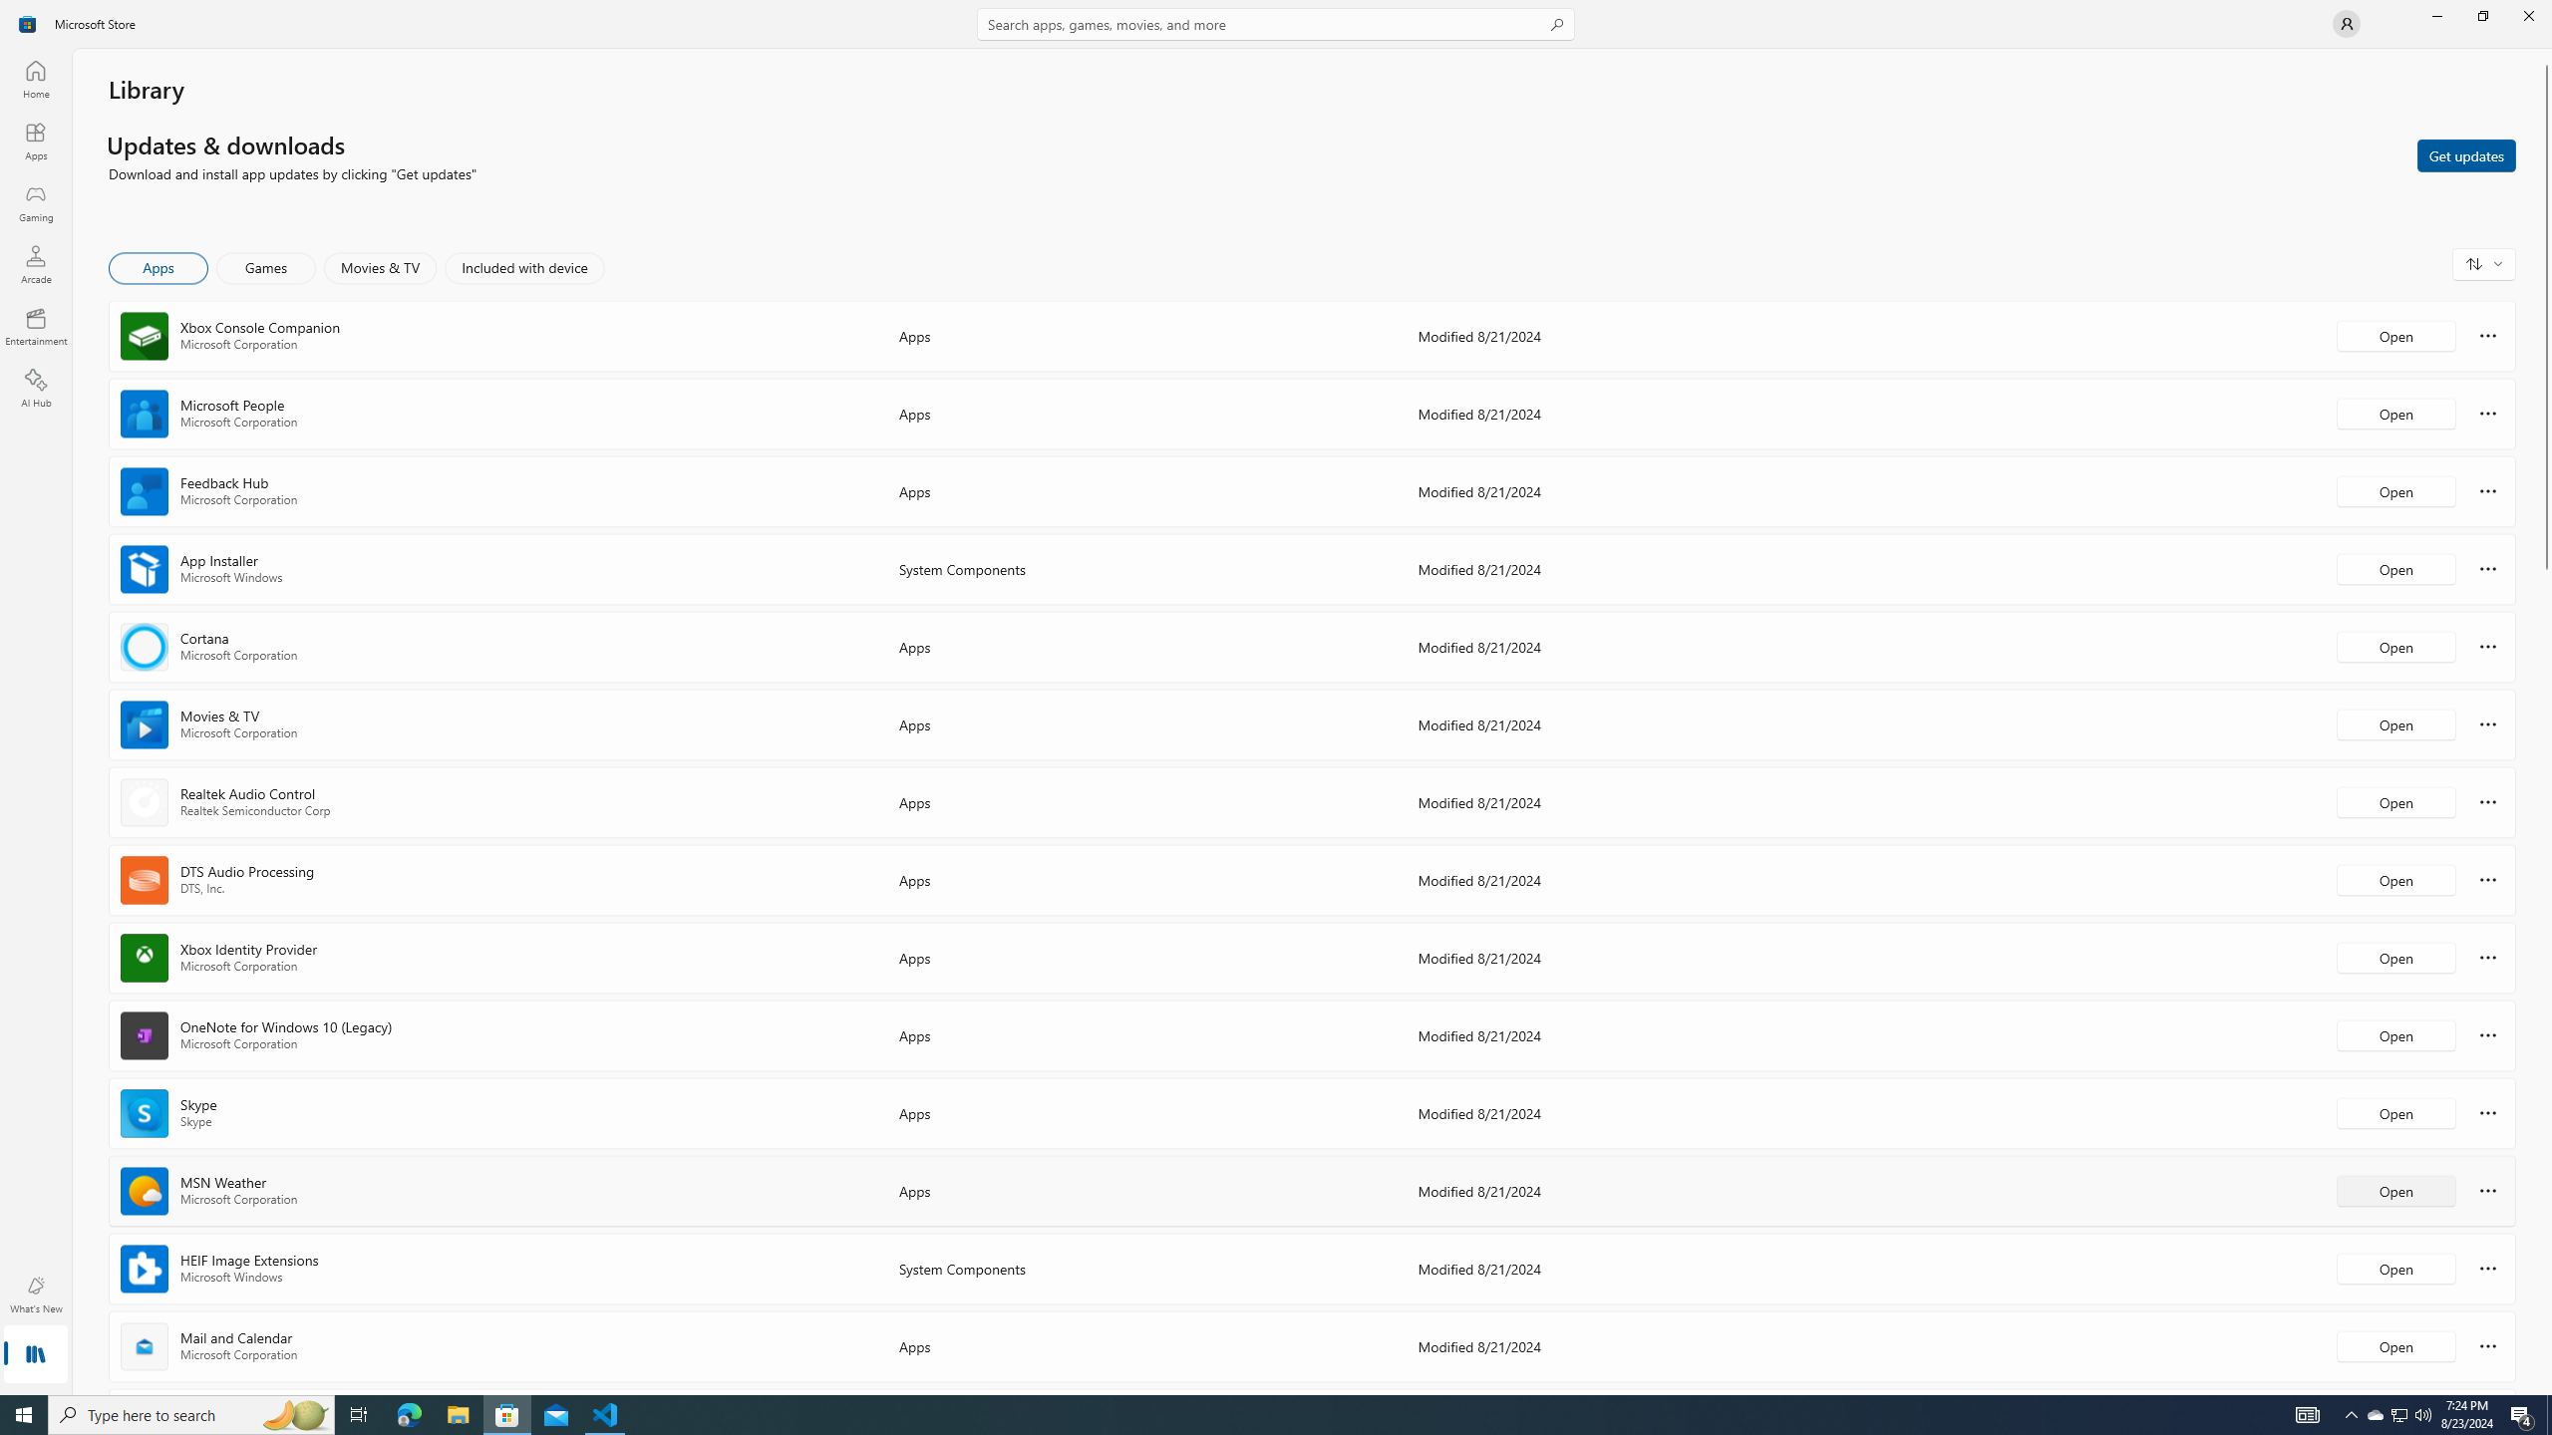  What do you see at coordinates (2436, 16) in the screenshot?
I see `Minimize Microsoft Store` at bounding box center [2436, 16].